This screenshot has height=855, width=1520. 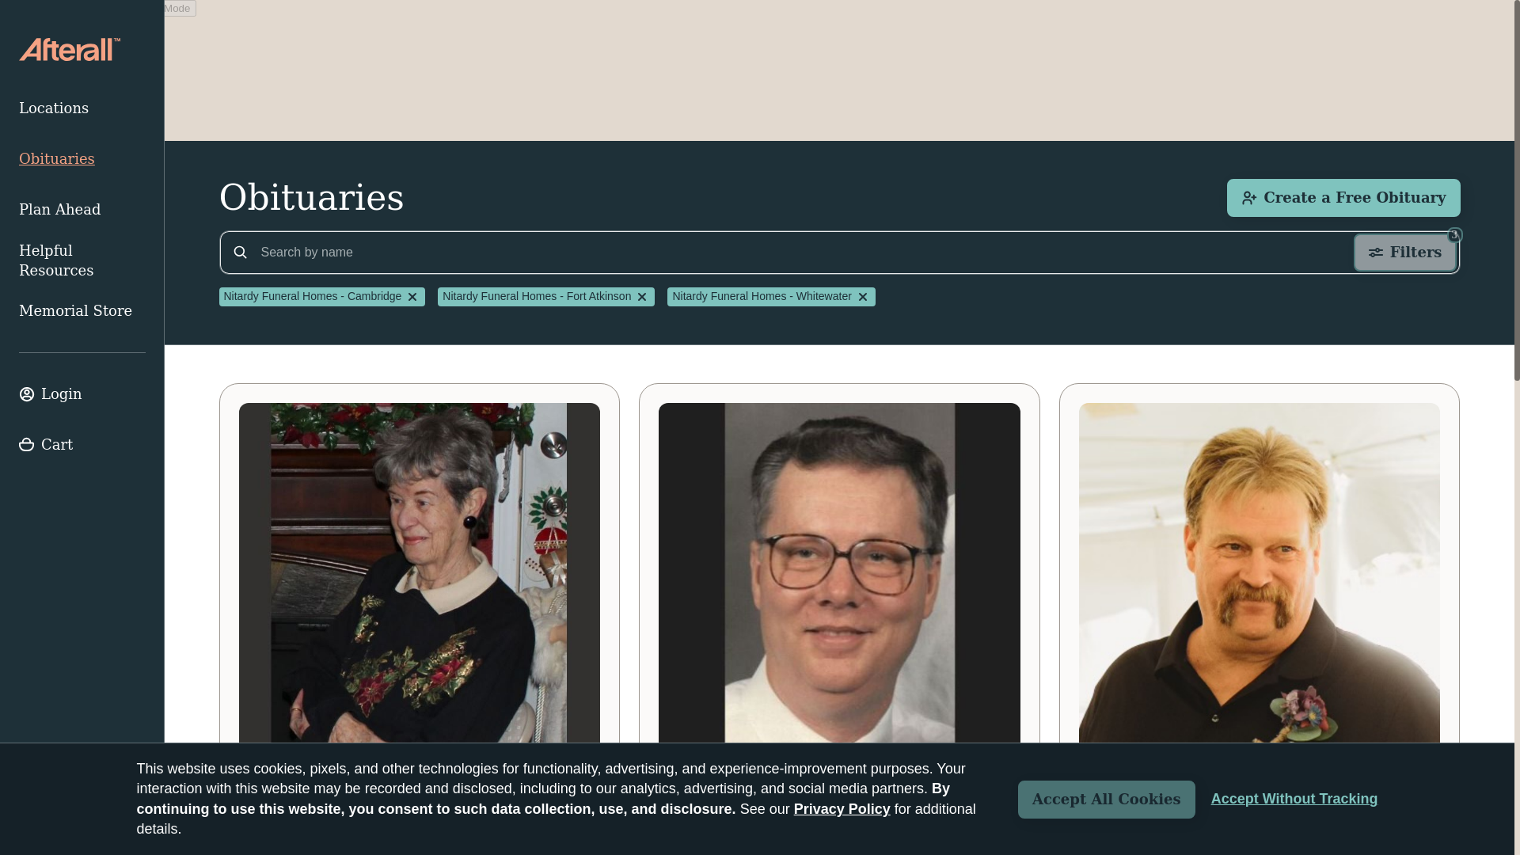 I want to click on Accept Without Tracking, so click(x=82, y=210).